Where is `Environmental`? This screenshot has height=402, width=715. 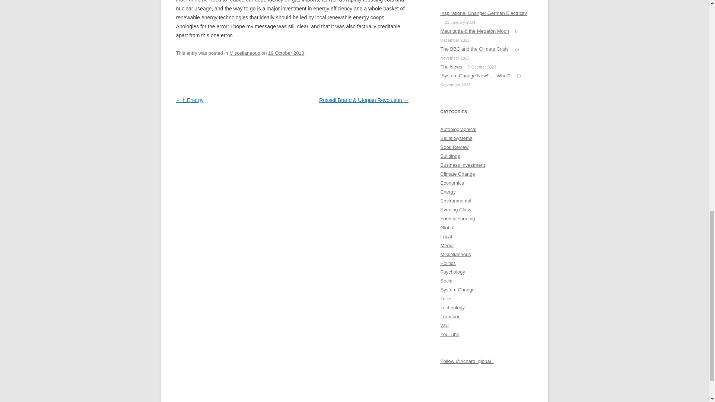 Environmental is located at coordinates (456, 201).